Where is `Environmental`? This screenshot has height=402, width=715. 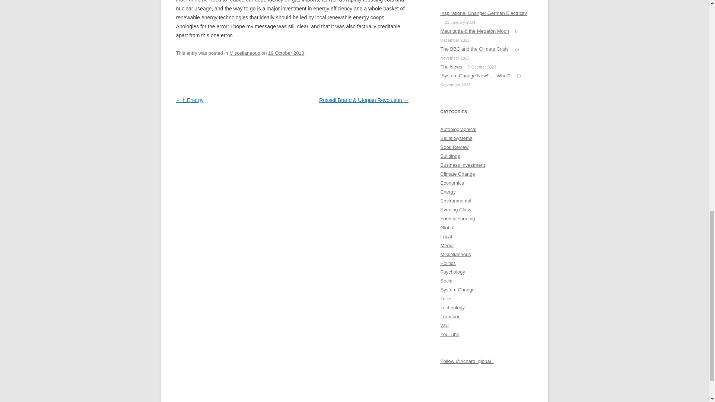 Environmental is located at coordinates (456, 201).